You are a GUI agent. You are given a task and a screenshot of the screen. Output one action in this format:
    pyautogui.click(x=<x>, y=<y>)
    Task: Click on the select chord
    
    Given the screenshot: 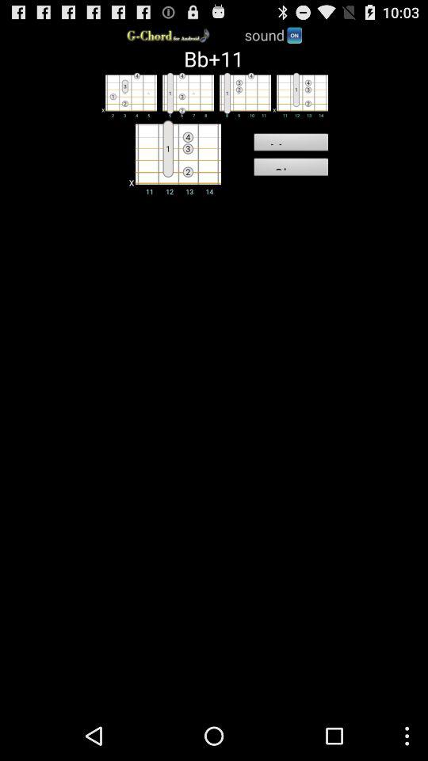 What is the action you would take?
    pyautogui.click(x=185, y=94)
    